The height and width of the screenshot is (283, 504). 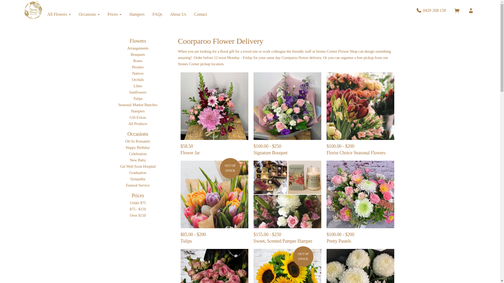 What do you see at coordinates (59, 14) in the screenshot?
I see `All Flowers` at bounding box center [59, 14].